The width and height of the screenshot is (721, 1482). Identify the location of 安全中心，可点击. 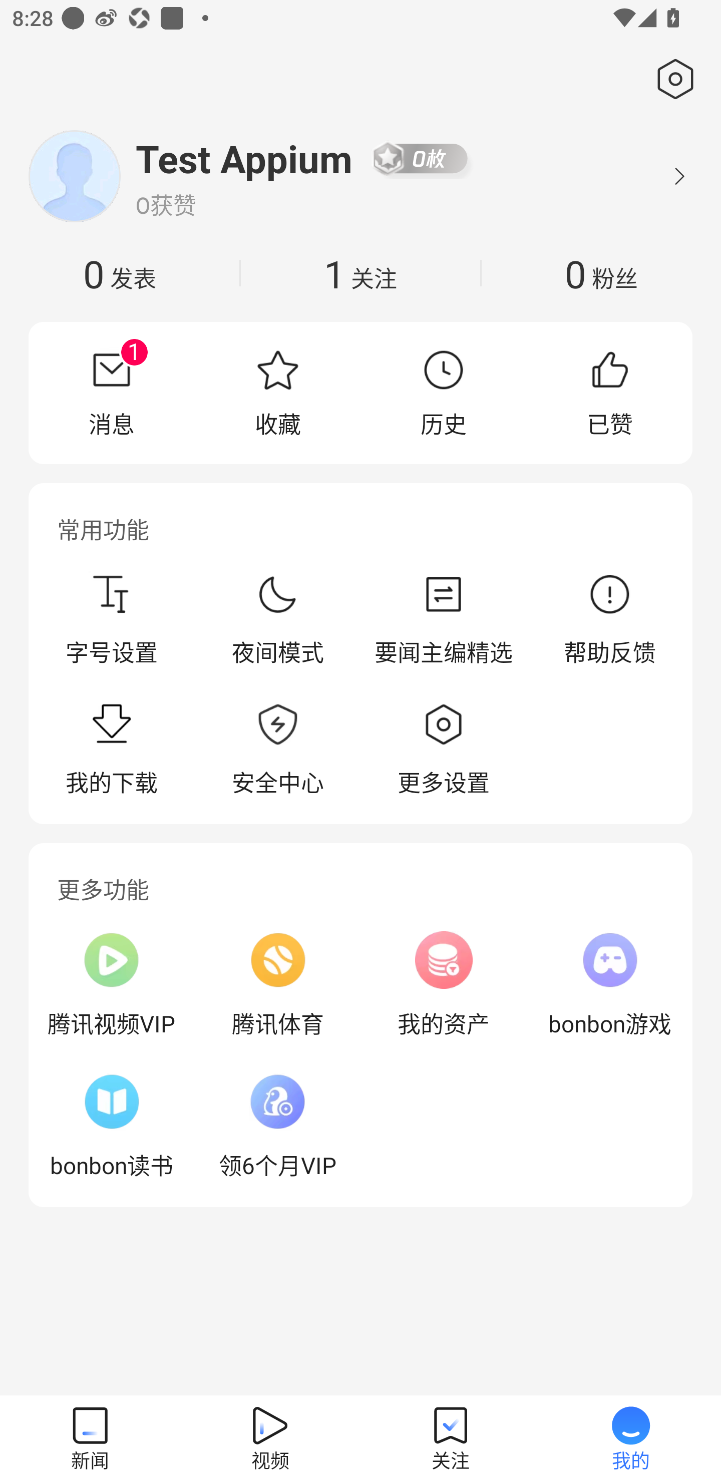
(277, 750).